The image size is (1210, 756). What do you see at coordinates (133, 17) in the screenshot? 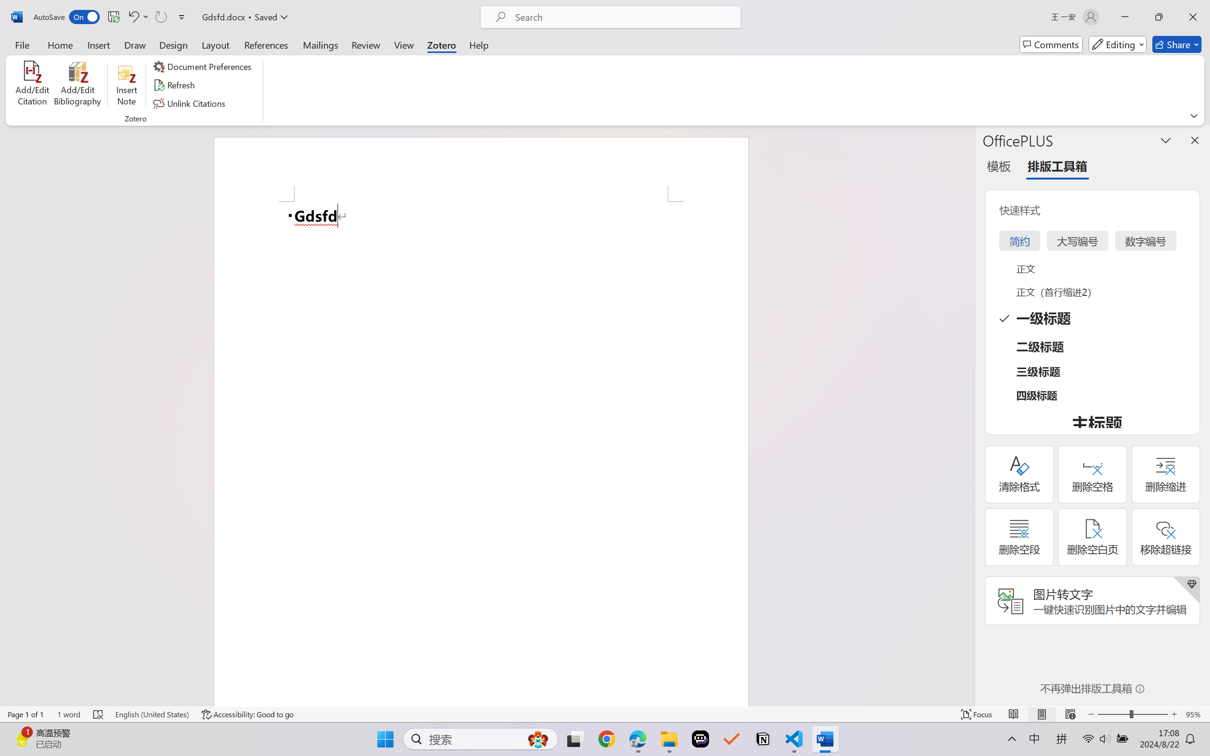
I see `Undo <ApplyStyleToDoc>b__0` at bounding box center [133, 17].